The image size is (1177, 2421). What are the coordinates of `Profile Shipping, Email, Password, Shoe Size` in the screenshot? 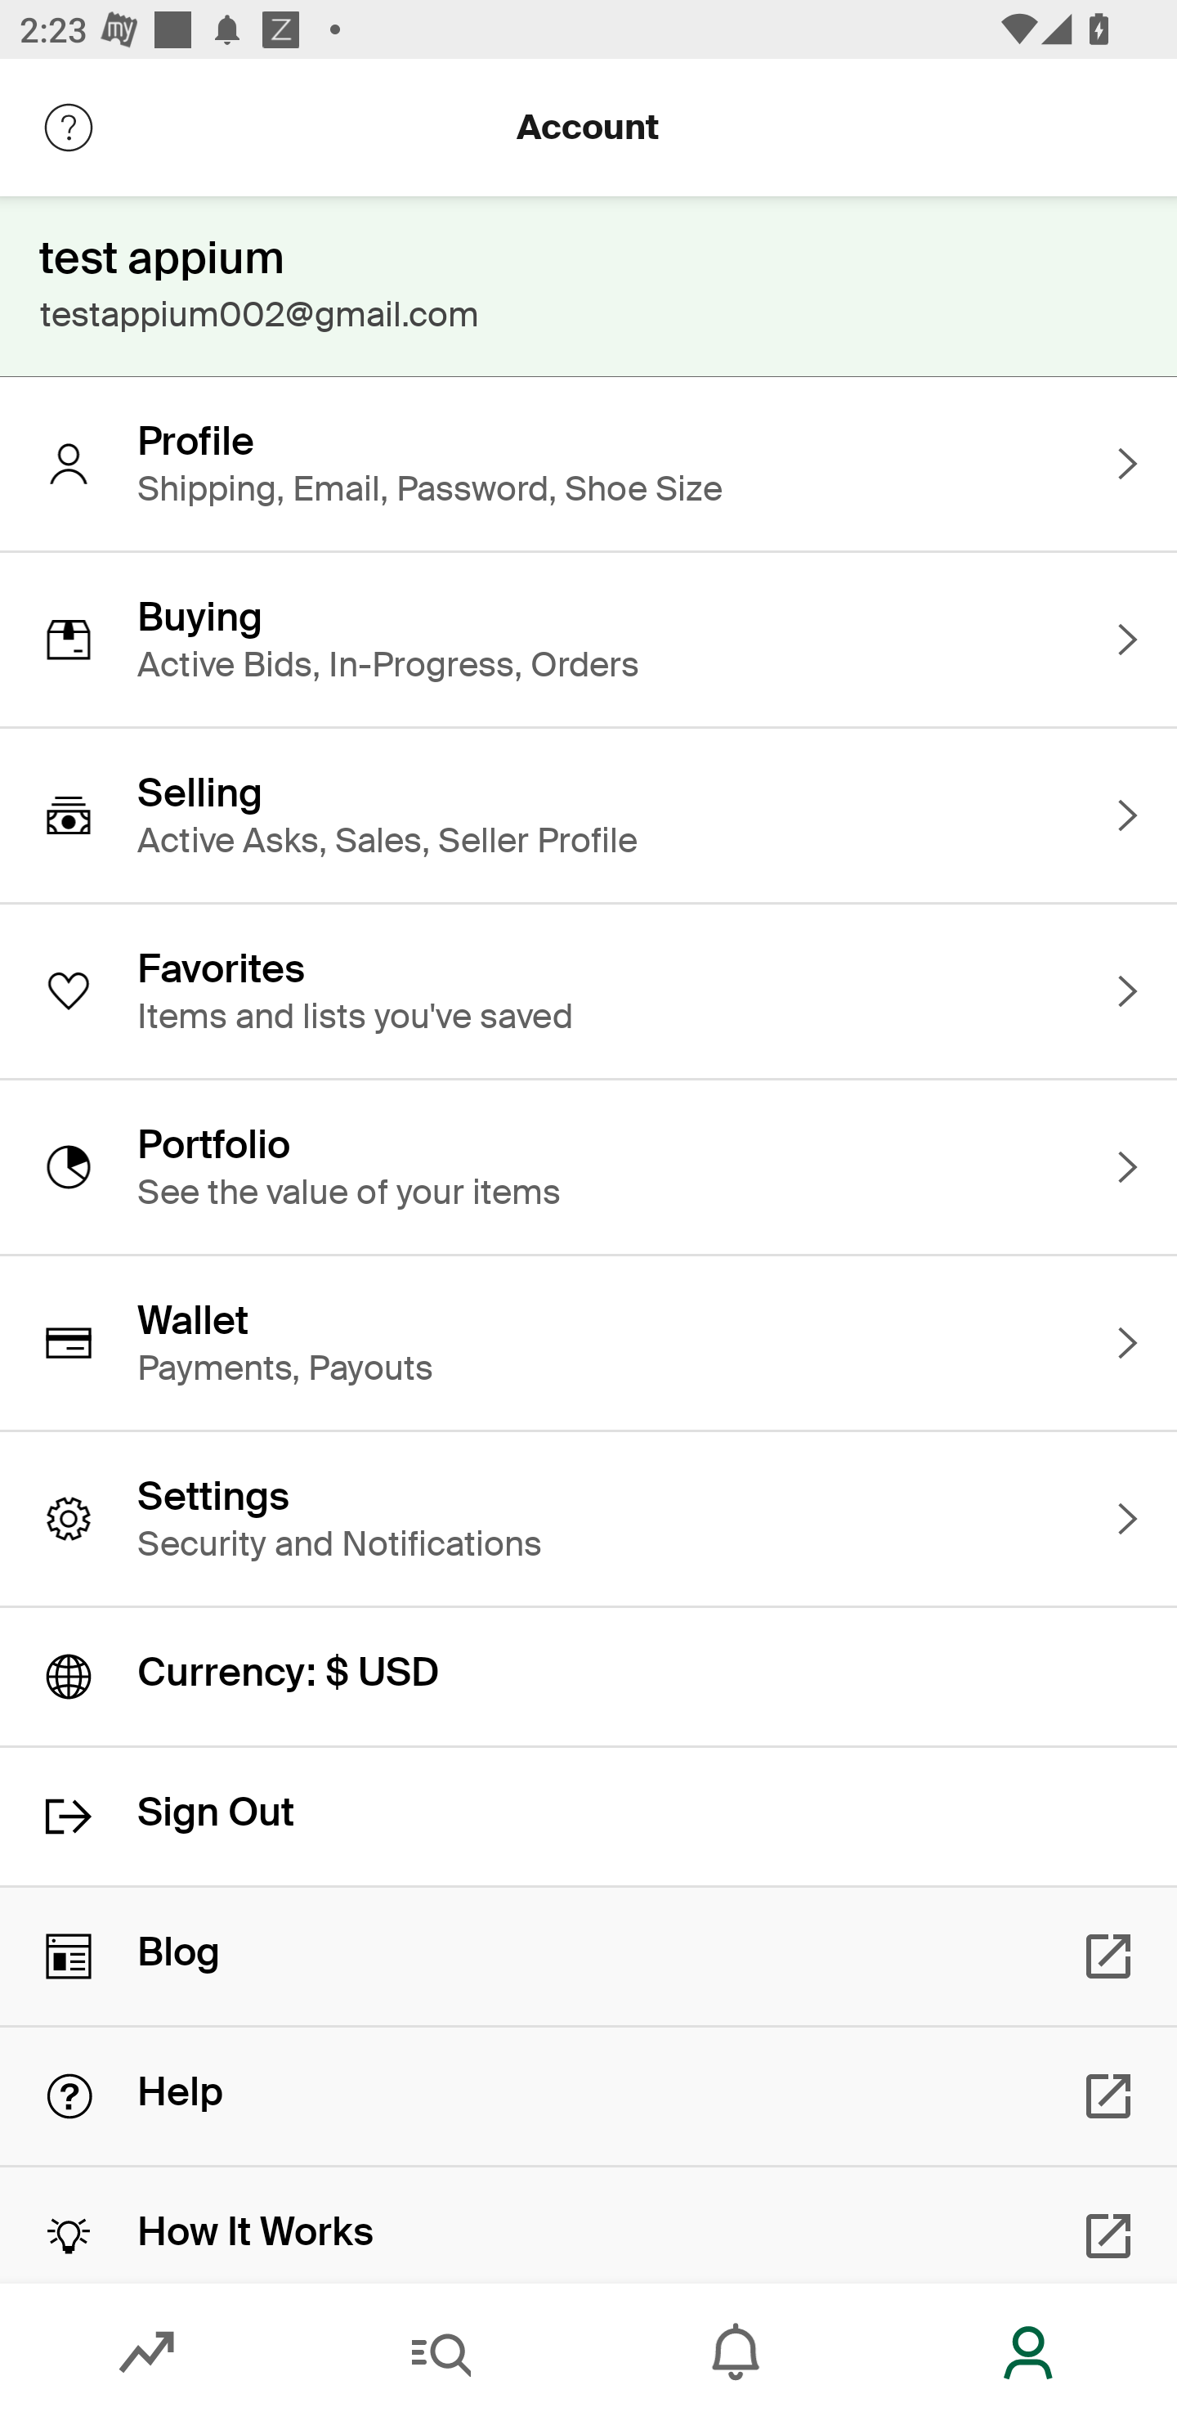 It's located at (588, 463).